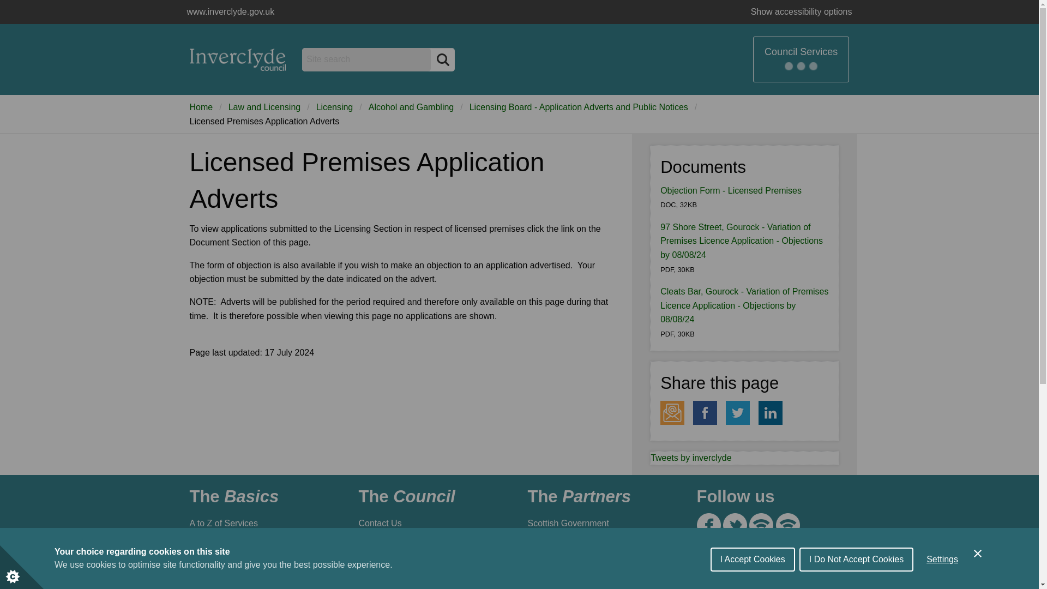 The height and width of the screenshot is (589, 1047). Describe the element at coordinates (705, 412) in the screenshot. I see `Share on Facebook` at that location.